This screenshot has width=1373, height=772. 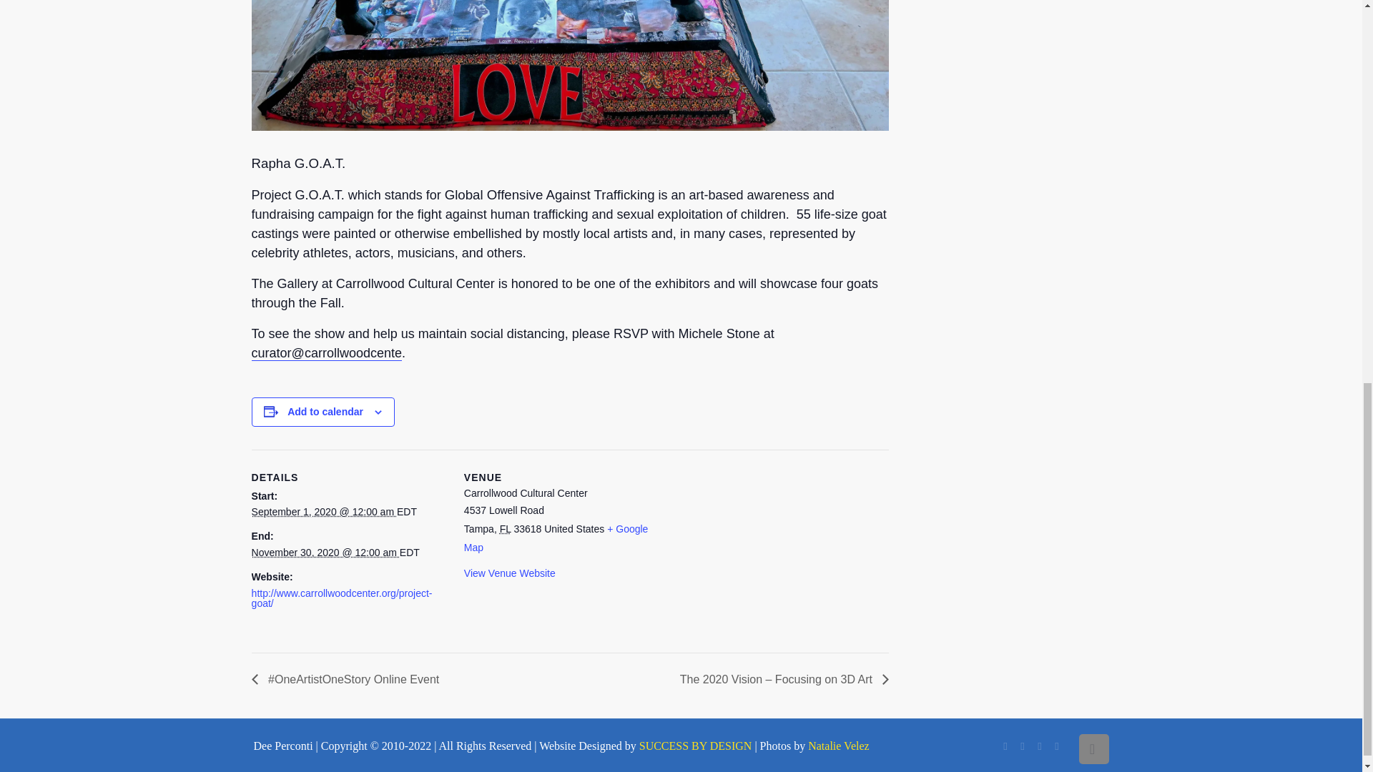 I want to click on Florida, so click(x=505, y=529).